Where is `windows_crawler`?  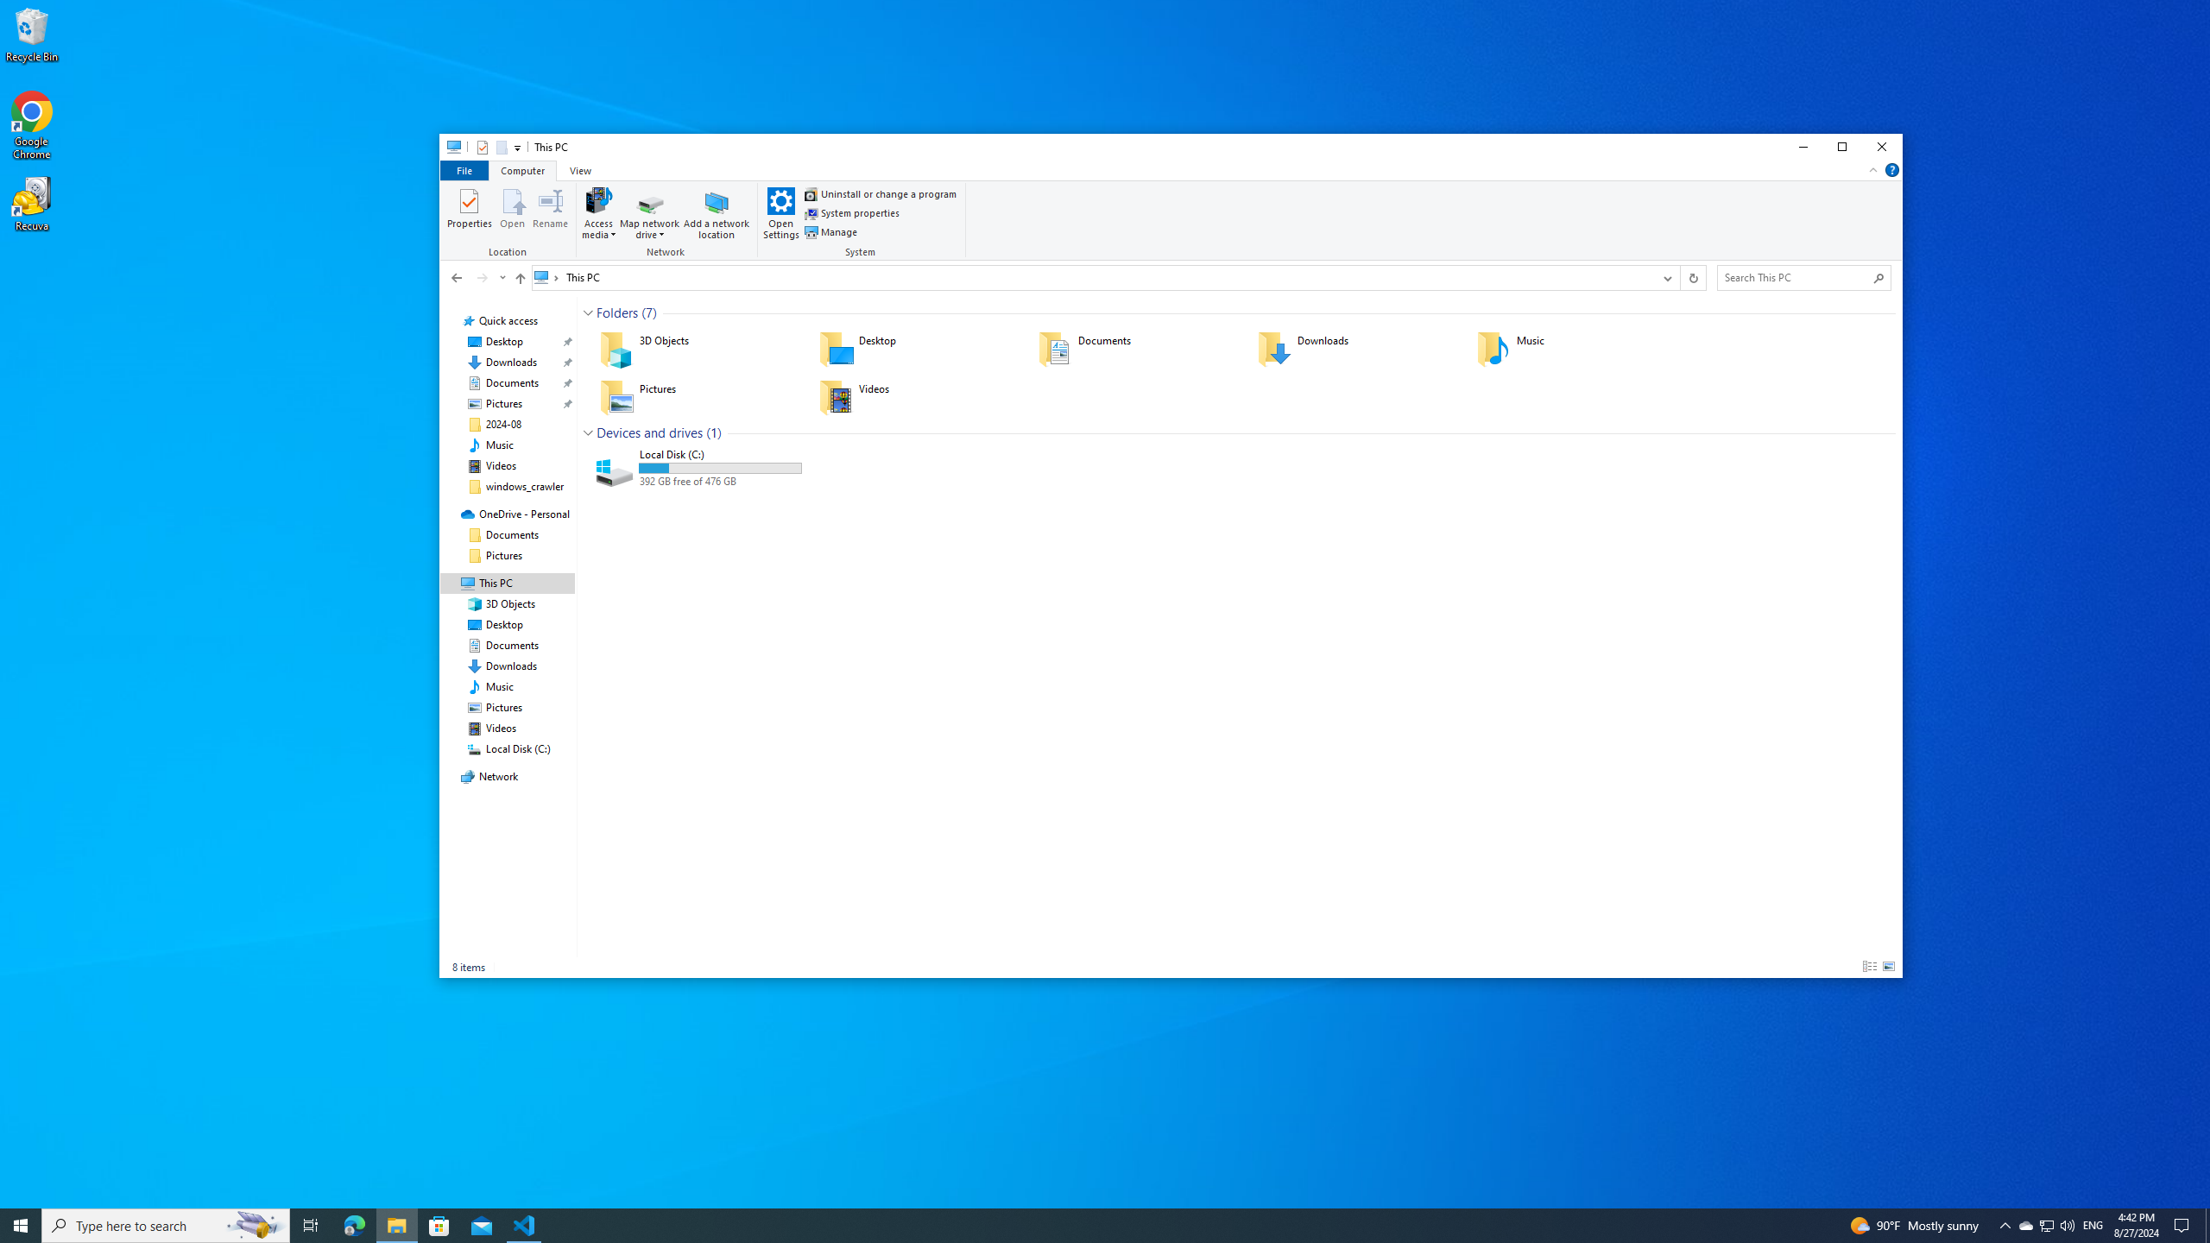
windows_crawler is located at coordinates (525, 487).